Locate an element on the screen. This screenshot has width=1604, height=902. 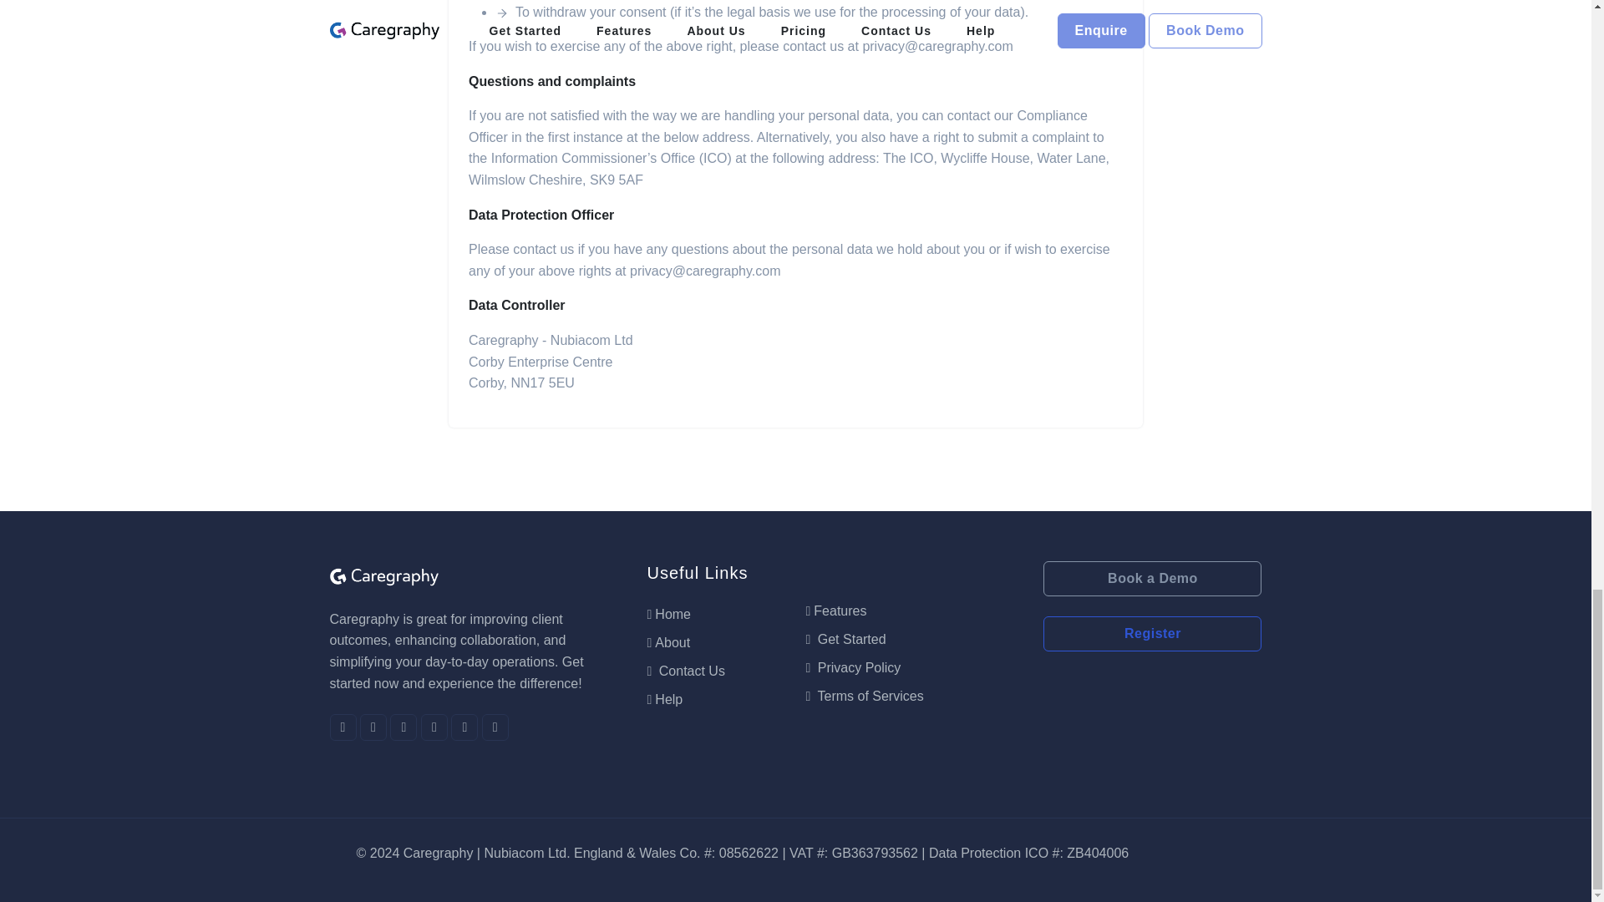
Get Started is located at coordinates (845, 640).